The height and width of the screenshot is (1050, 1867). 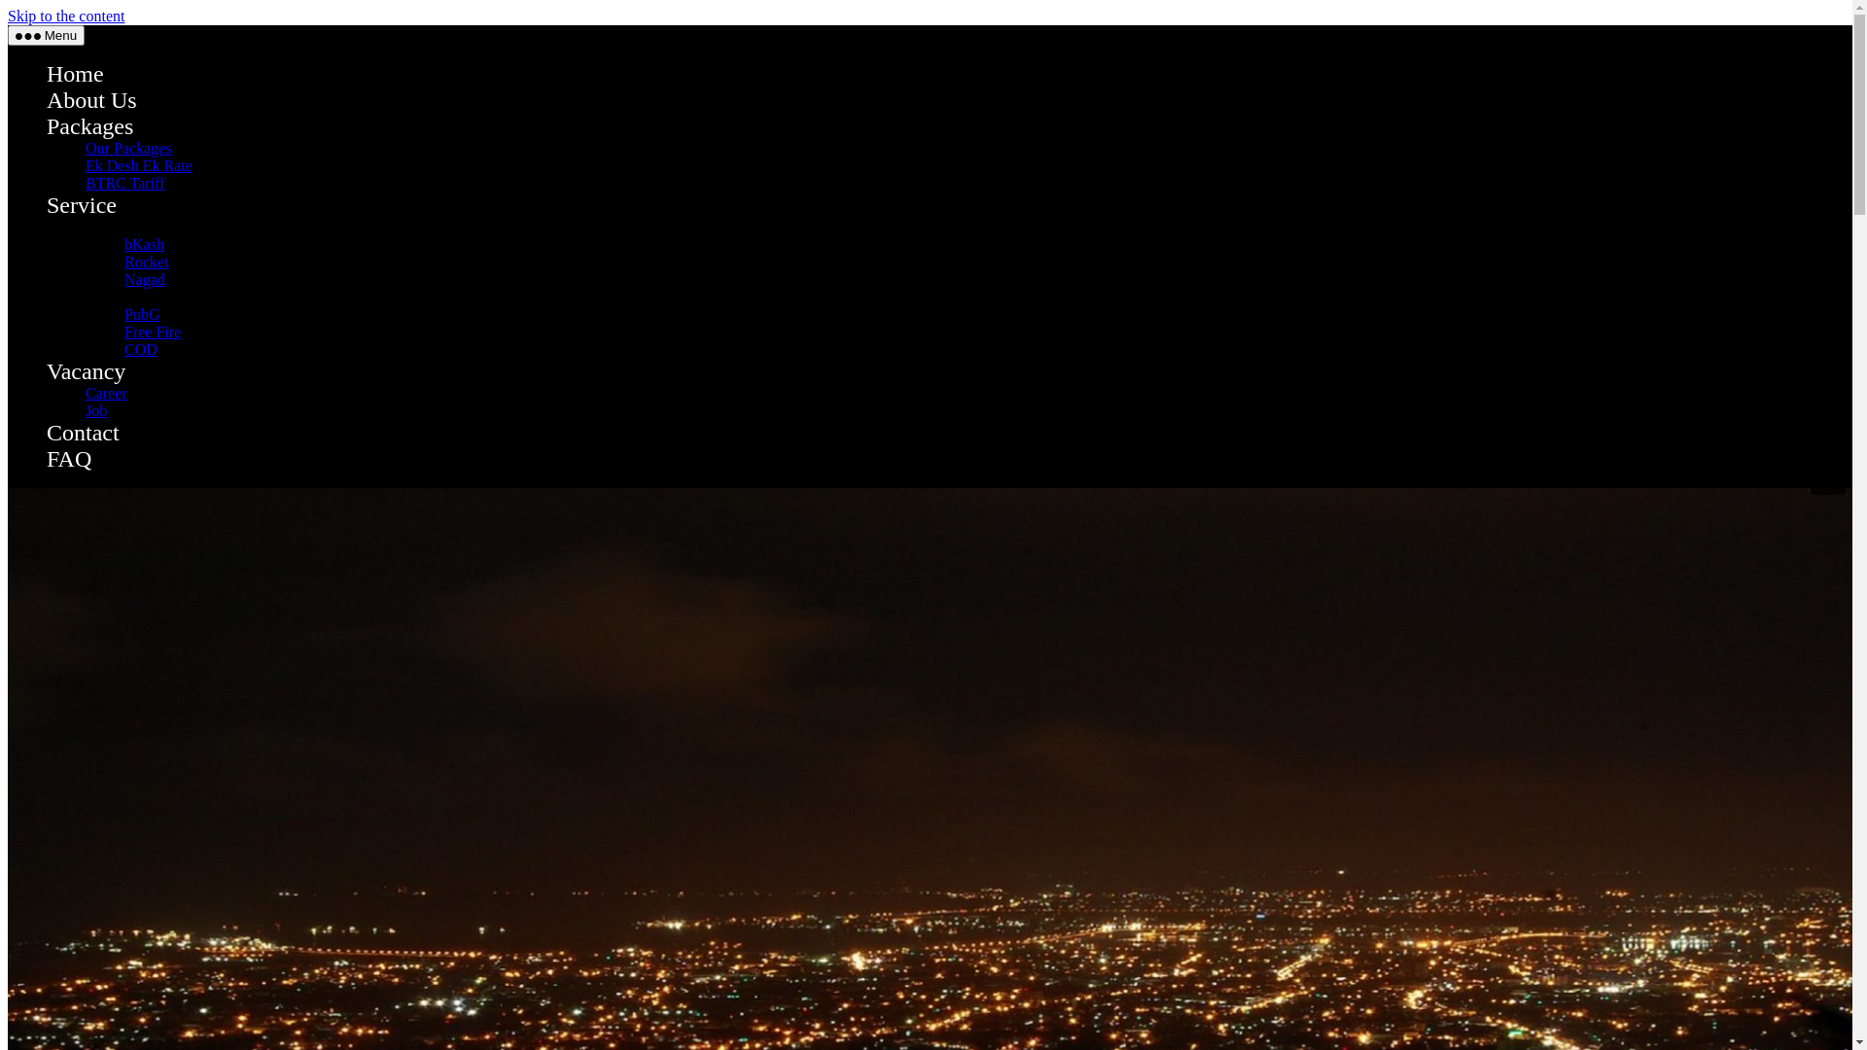 What do you see at coordinates (158, 183) in the screenshot?
I see `Show sub menu` at bounding box center [158, 183].